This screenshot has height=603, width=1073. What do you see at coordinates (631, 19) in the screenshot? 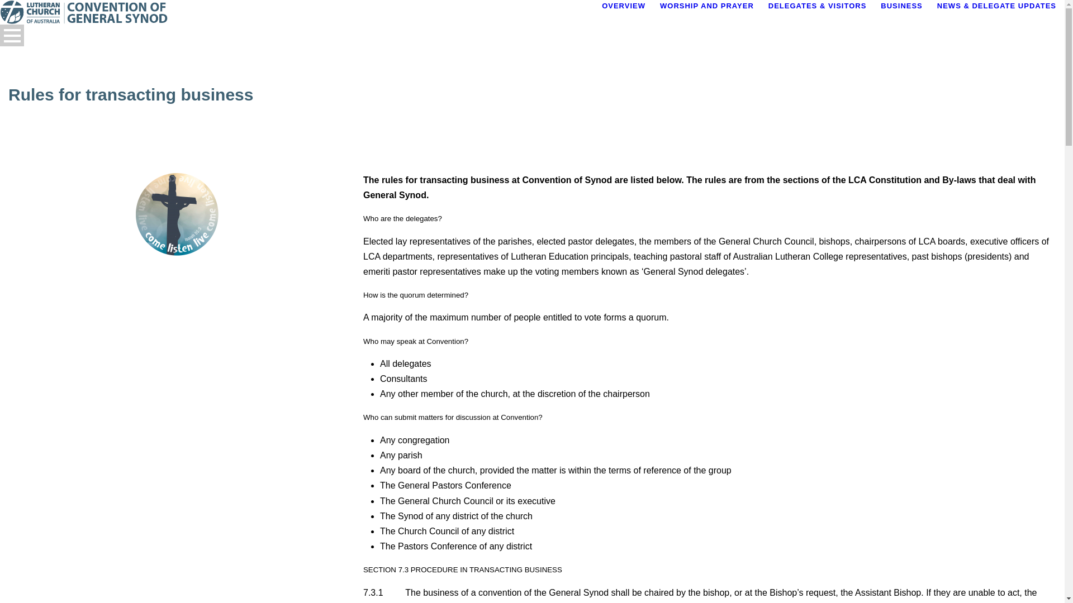
I see `OVERVIEW` at bounding box center [631, 19].